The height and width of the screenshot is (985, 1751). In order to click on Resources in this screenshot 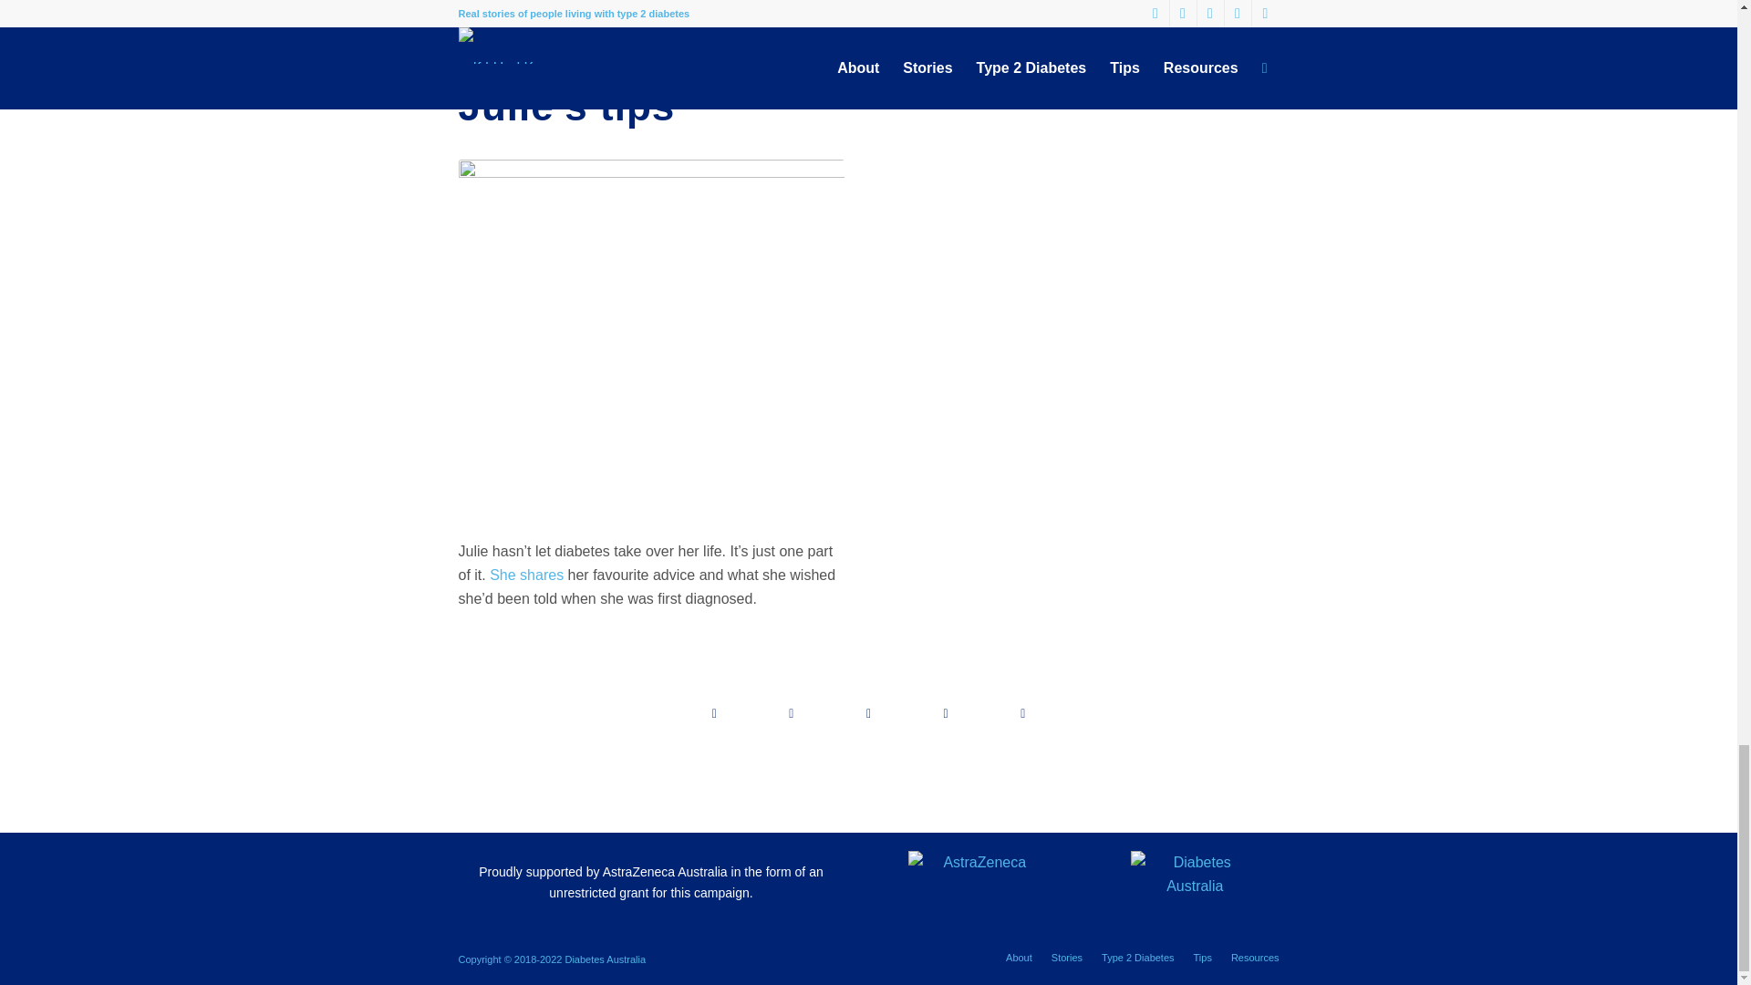, I will do `click(1255, 958)`.